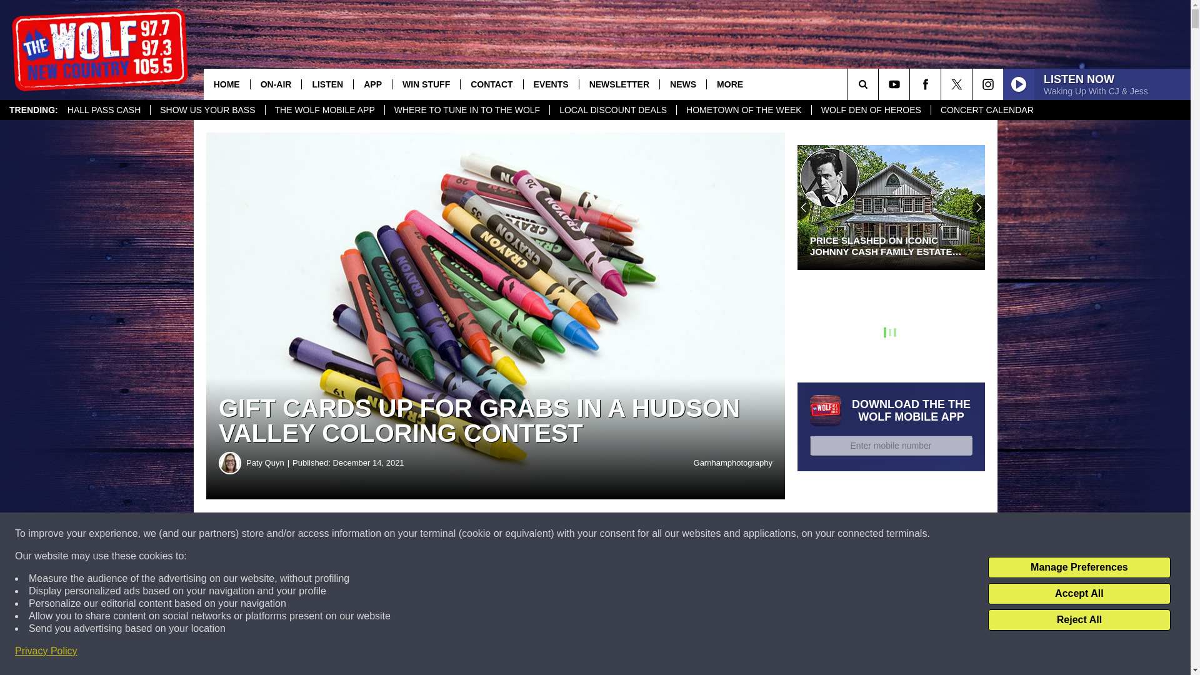  Describe the element at coordinates (612, 110) in the screenshot. I see `LOCAL DISCOUNT DEALS` at that location.